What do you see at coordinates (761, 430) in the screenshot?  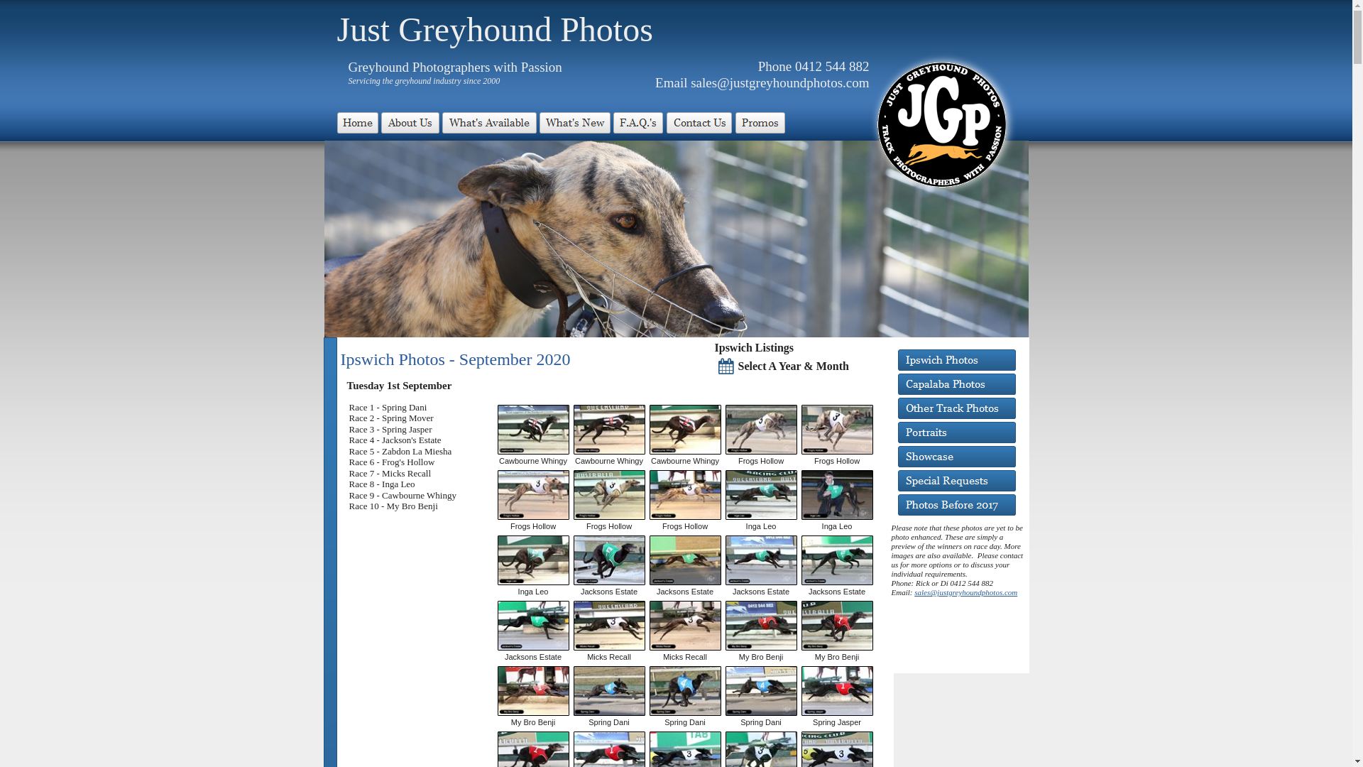 I see `Frogs Hollow` at bounding box center [761, 430].